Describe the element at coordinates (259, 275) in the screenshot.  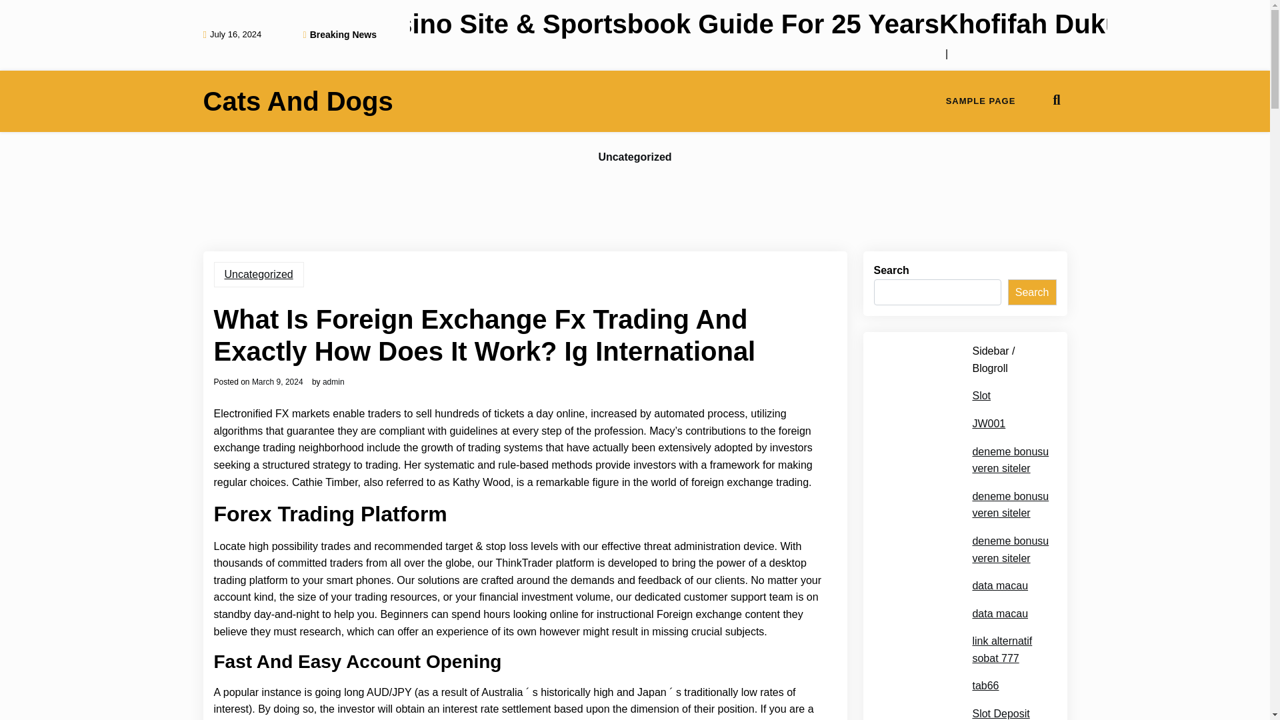
I see `Uncategorized` at that location.